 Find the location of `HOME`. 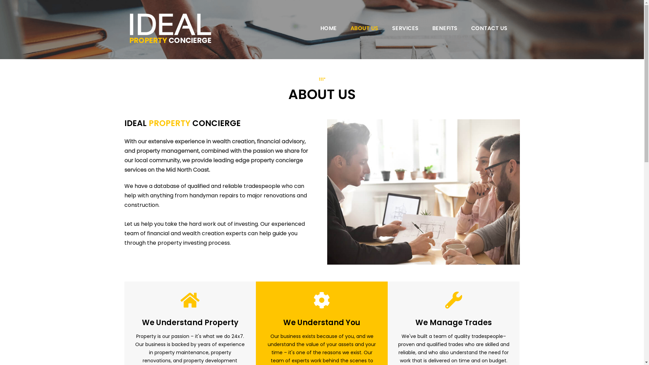

HOME is located at coordinates (329, 28).